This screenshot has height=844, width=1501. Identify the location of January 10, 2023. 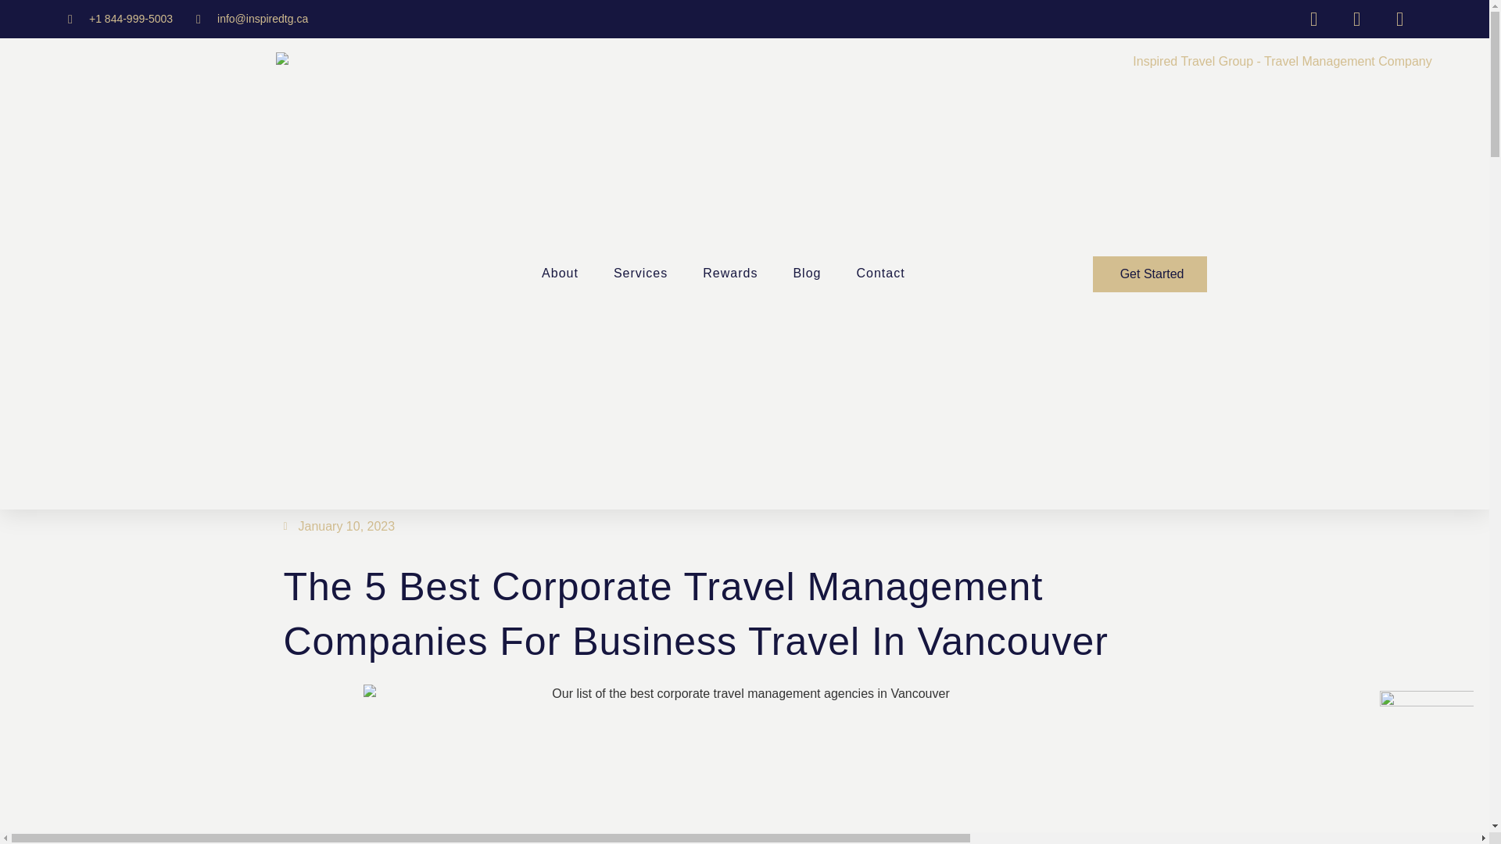
(339, 527).